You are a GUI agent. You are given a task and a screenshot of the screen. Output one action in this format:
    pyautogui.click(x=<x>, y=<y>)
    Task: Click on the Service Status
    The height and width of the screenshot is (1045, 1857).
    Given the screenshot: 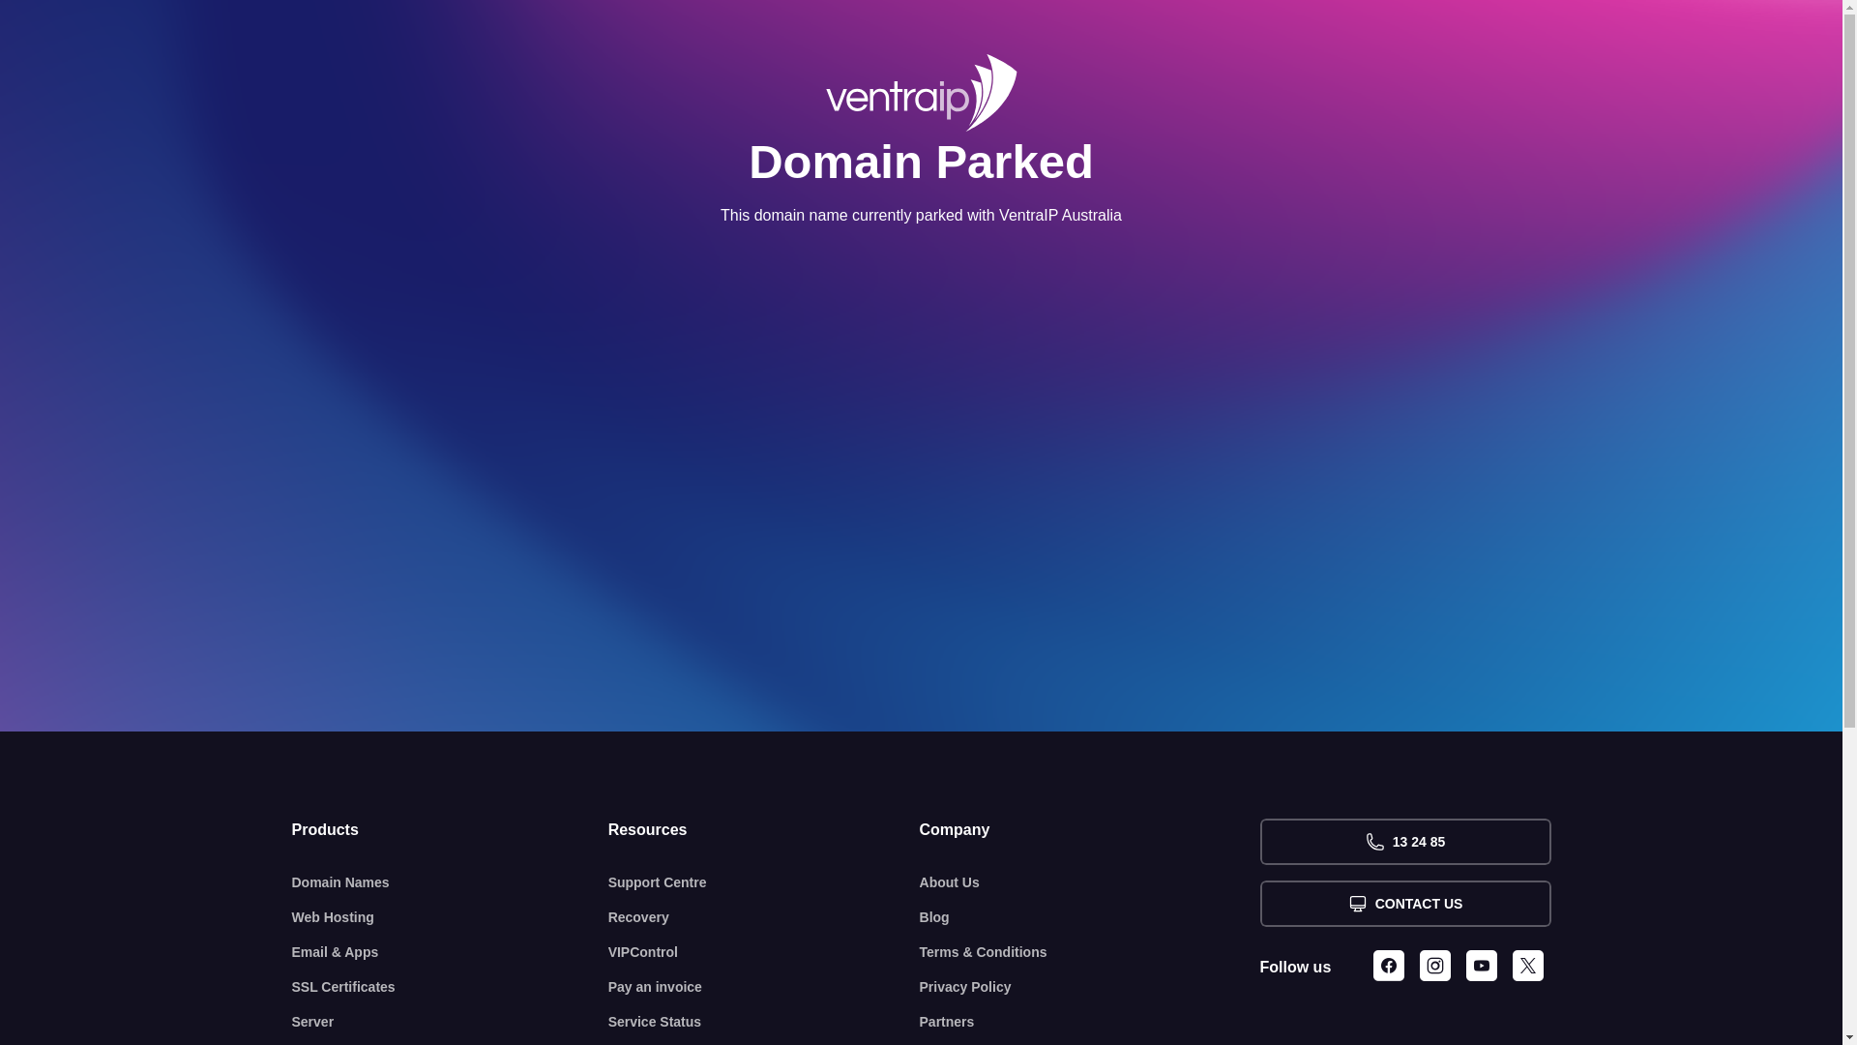 What is the action you would take?
    pyautogui.click(x=764, y=1022)
    